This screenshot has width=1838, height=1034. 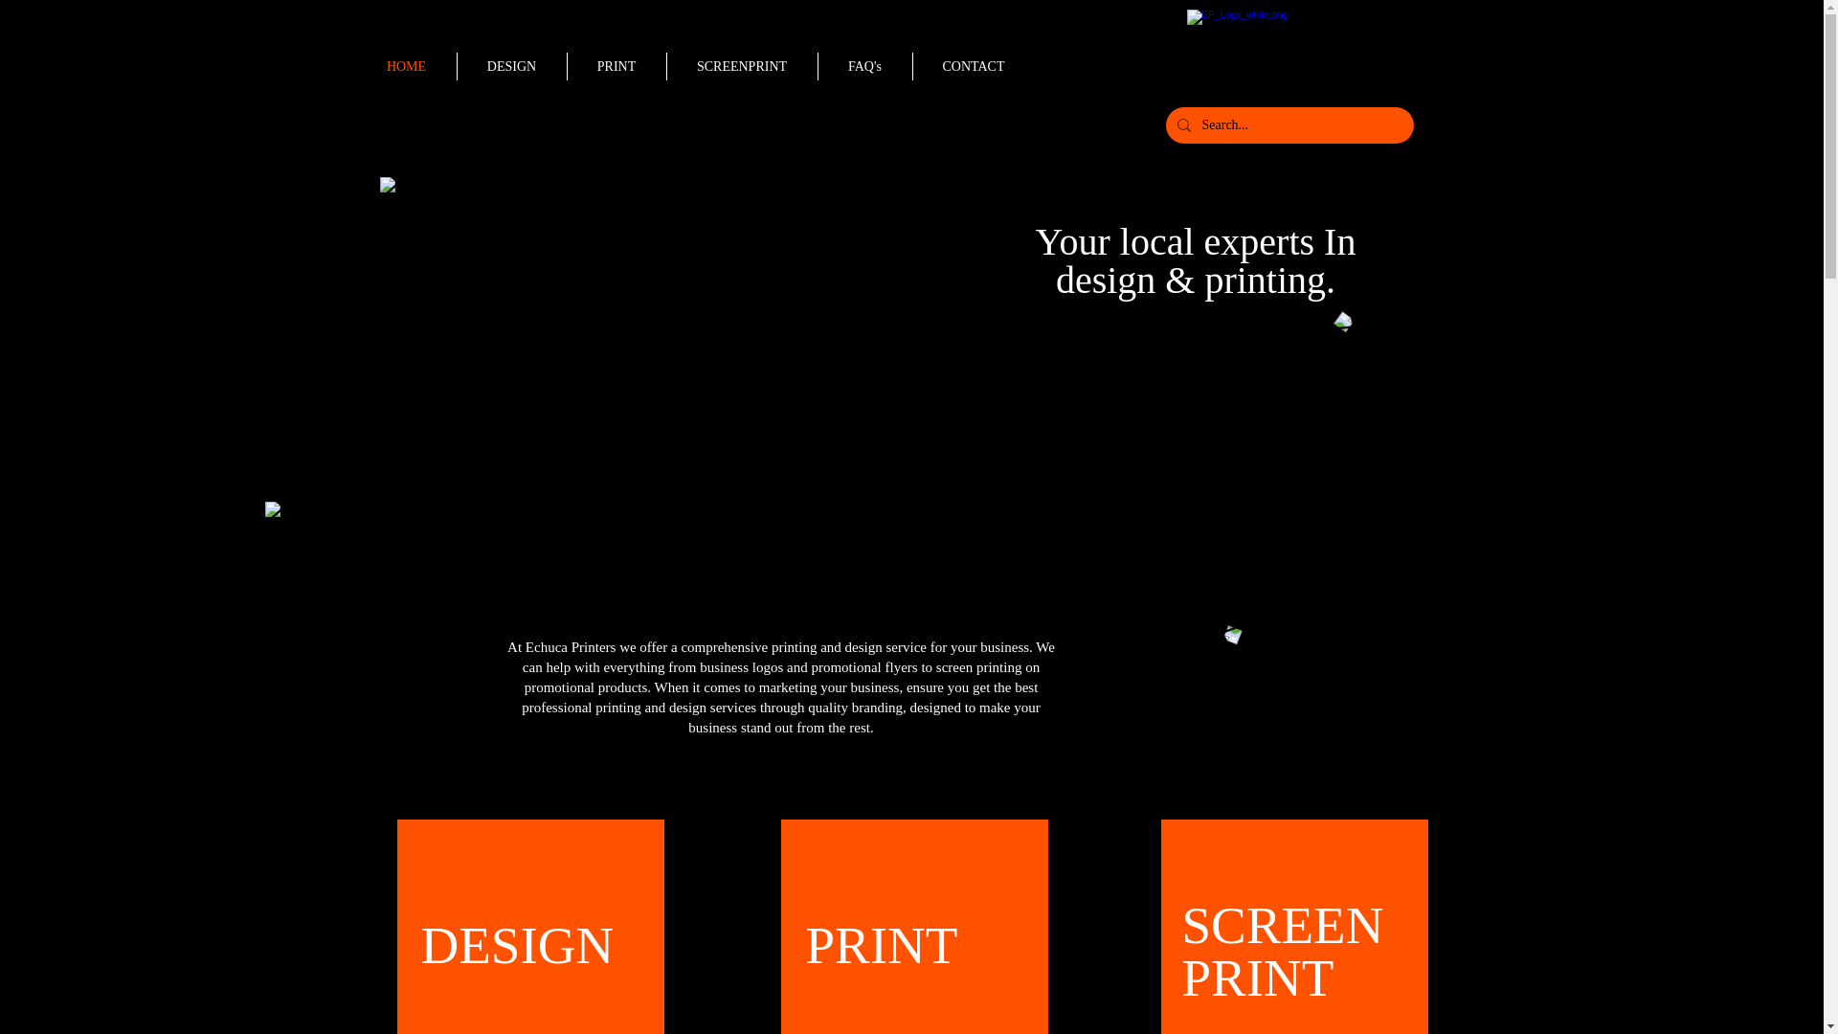 What do you see at coordinates (864, 67) in the screenshot?
I see `FAQ's` at bounding box center [864, 67].